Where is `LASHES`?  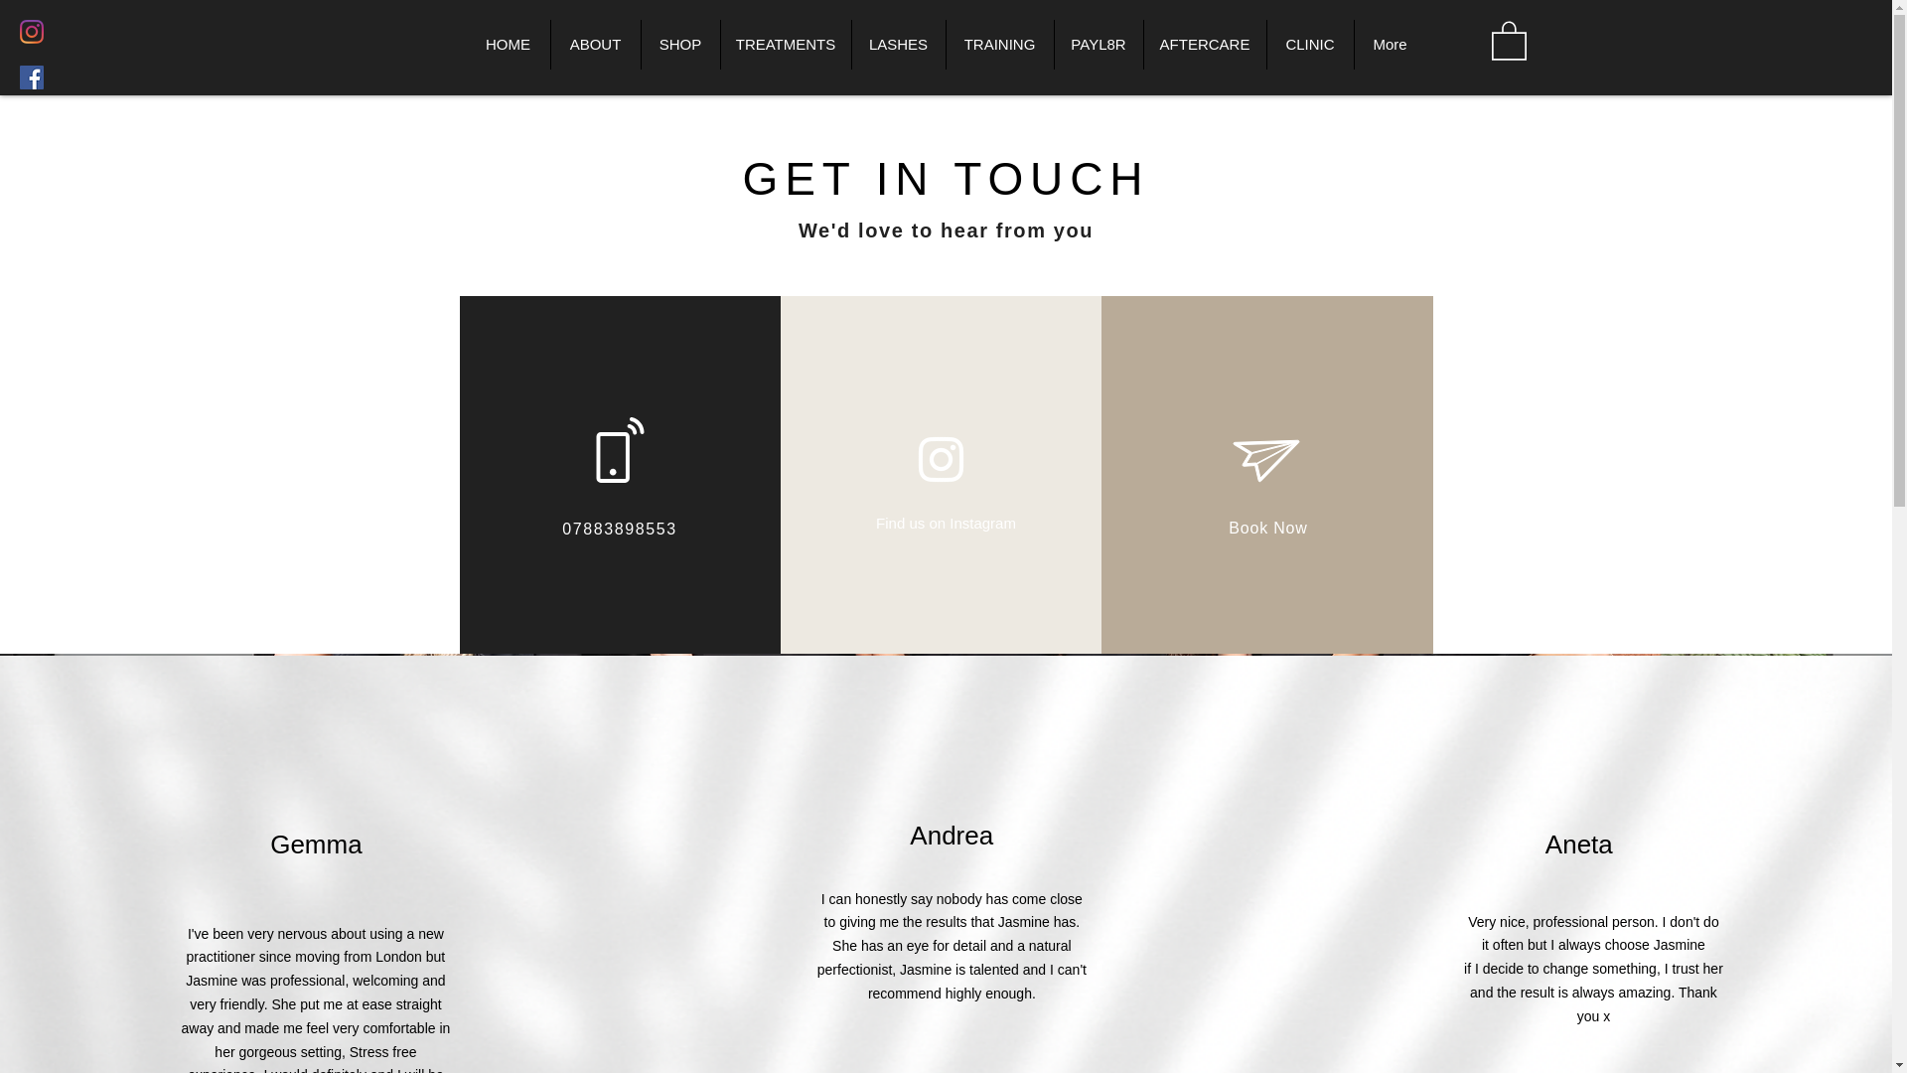
LASHES is located at coordinates (897, 45).